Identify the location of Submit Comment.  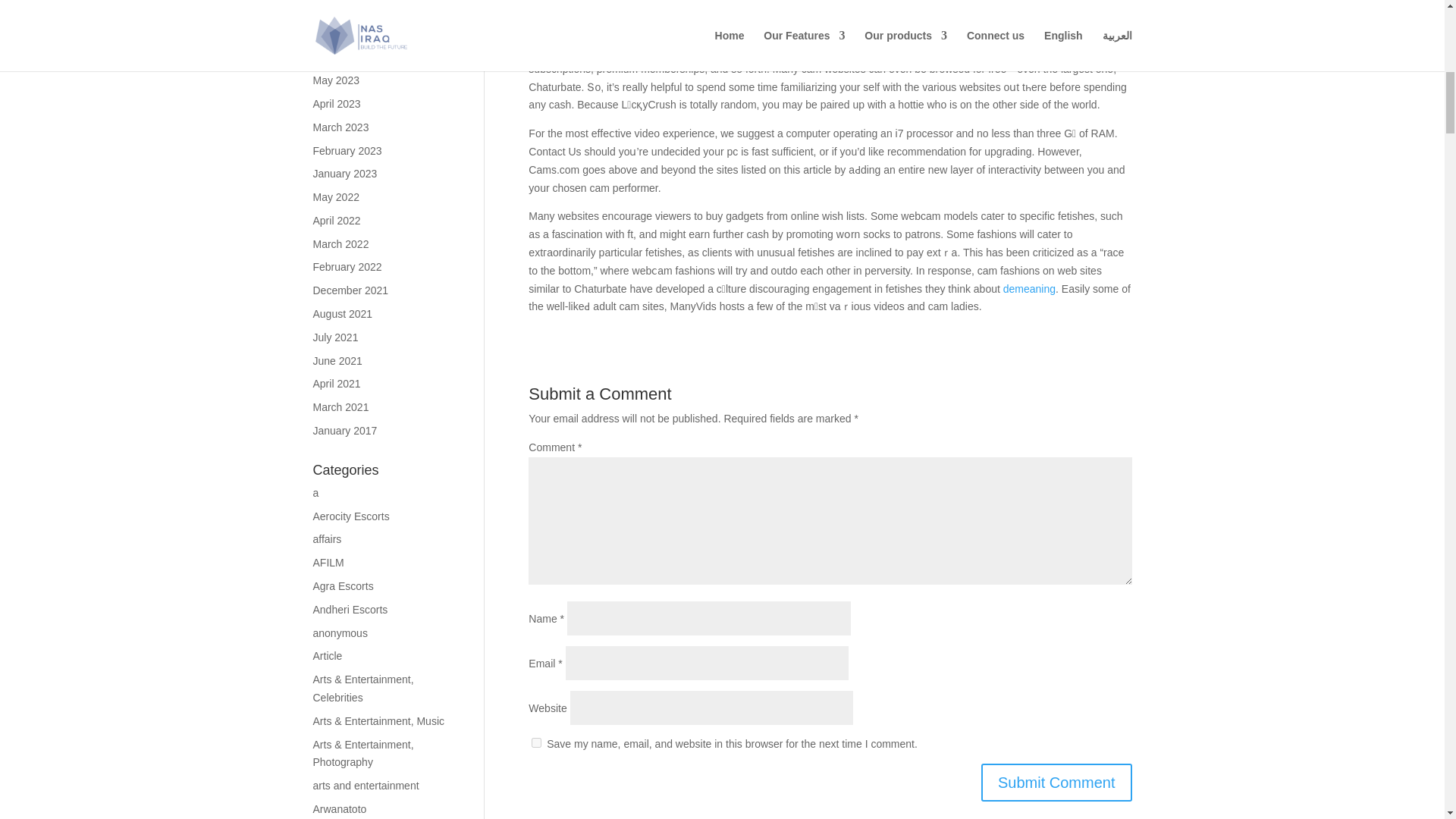
(1057, 783).